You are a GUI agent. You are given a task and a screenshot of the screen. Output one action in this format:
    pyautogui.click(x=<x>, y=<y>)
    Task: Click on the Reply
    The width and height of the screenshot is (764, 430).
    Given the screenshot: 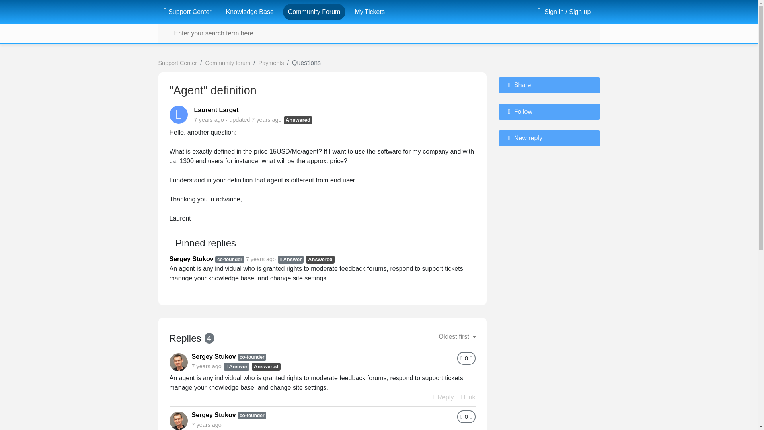 What is the action you would take?
    pyautogui.click(x=443, y=397)
    